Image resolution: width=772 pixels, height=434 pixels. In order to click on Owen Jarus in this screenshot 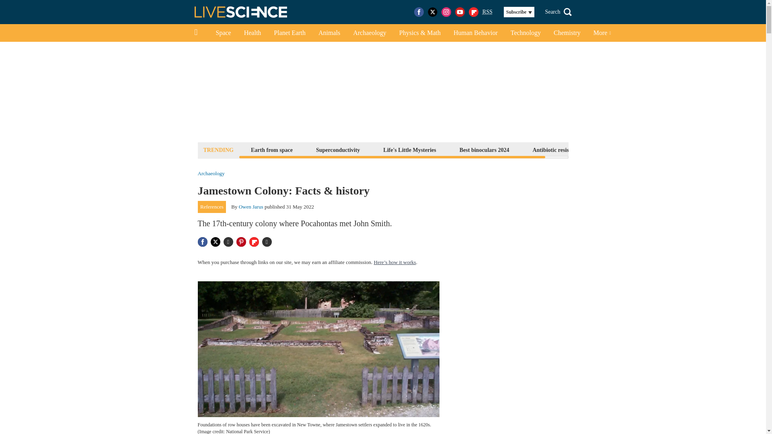, I will do `click(251, 207)`.